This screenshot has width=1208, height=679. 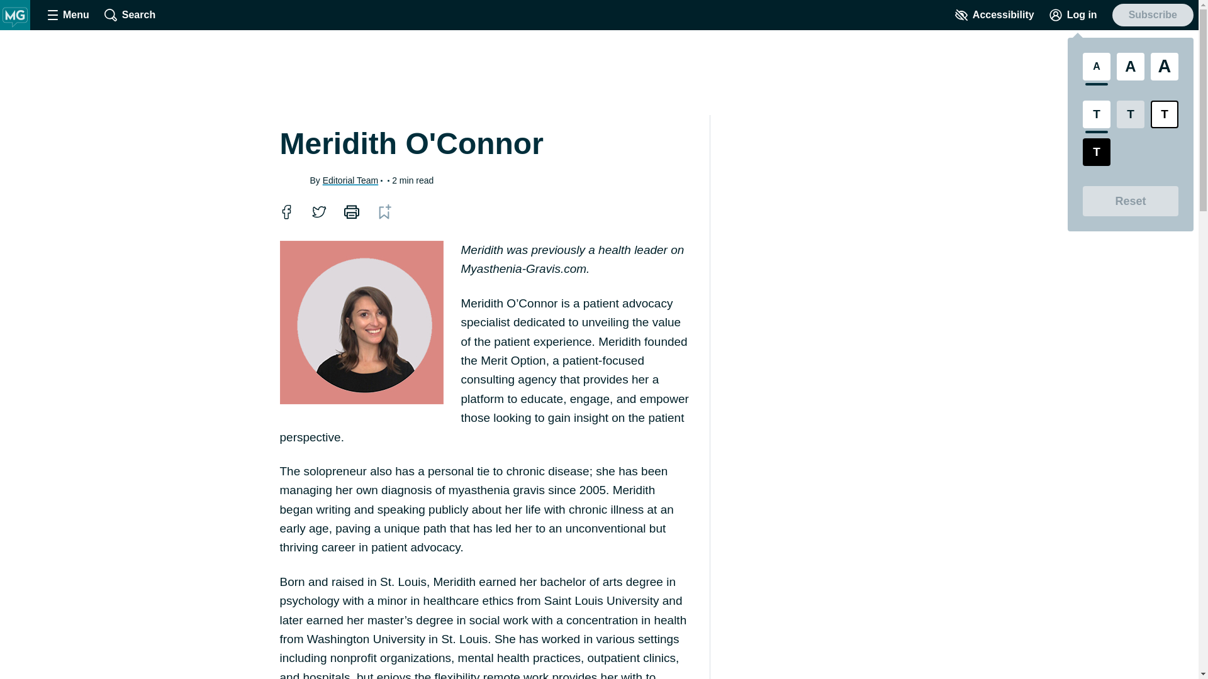 What do you see at coordinates (1096, 114) in the screenshot?
I see `T` at bounding box center [1096, 114].